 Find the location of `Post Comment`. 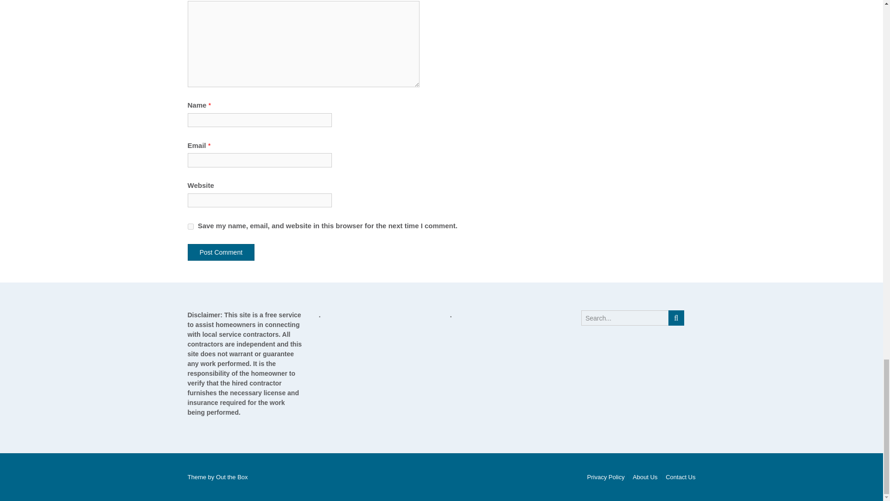

Post Comment is located at coordinates (221, 252).